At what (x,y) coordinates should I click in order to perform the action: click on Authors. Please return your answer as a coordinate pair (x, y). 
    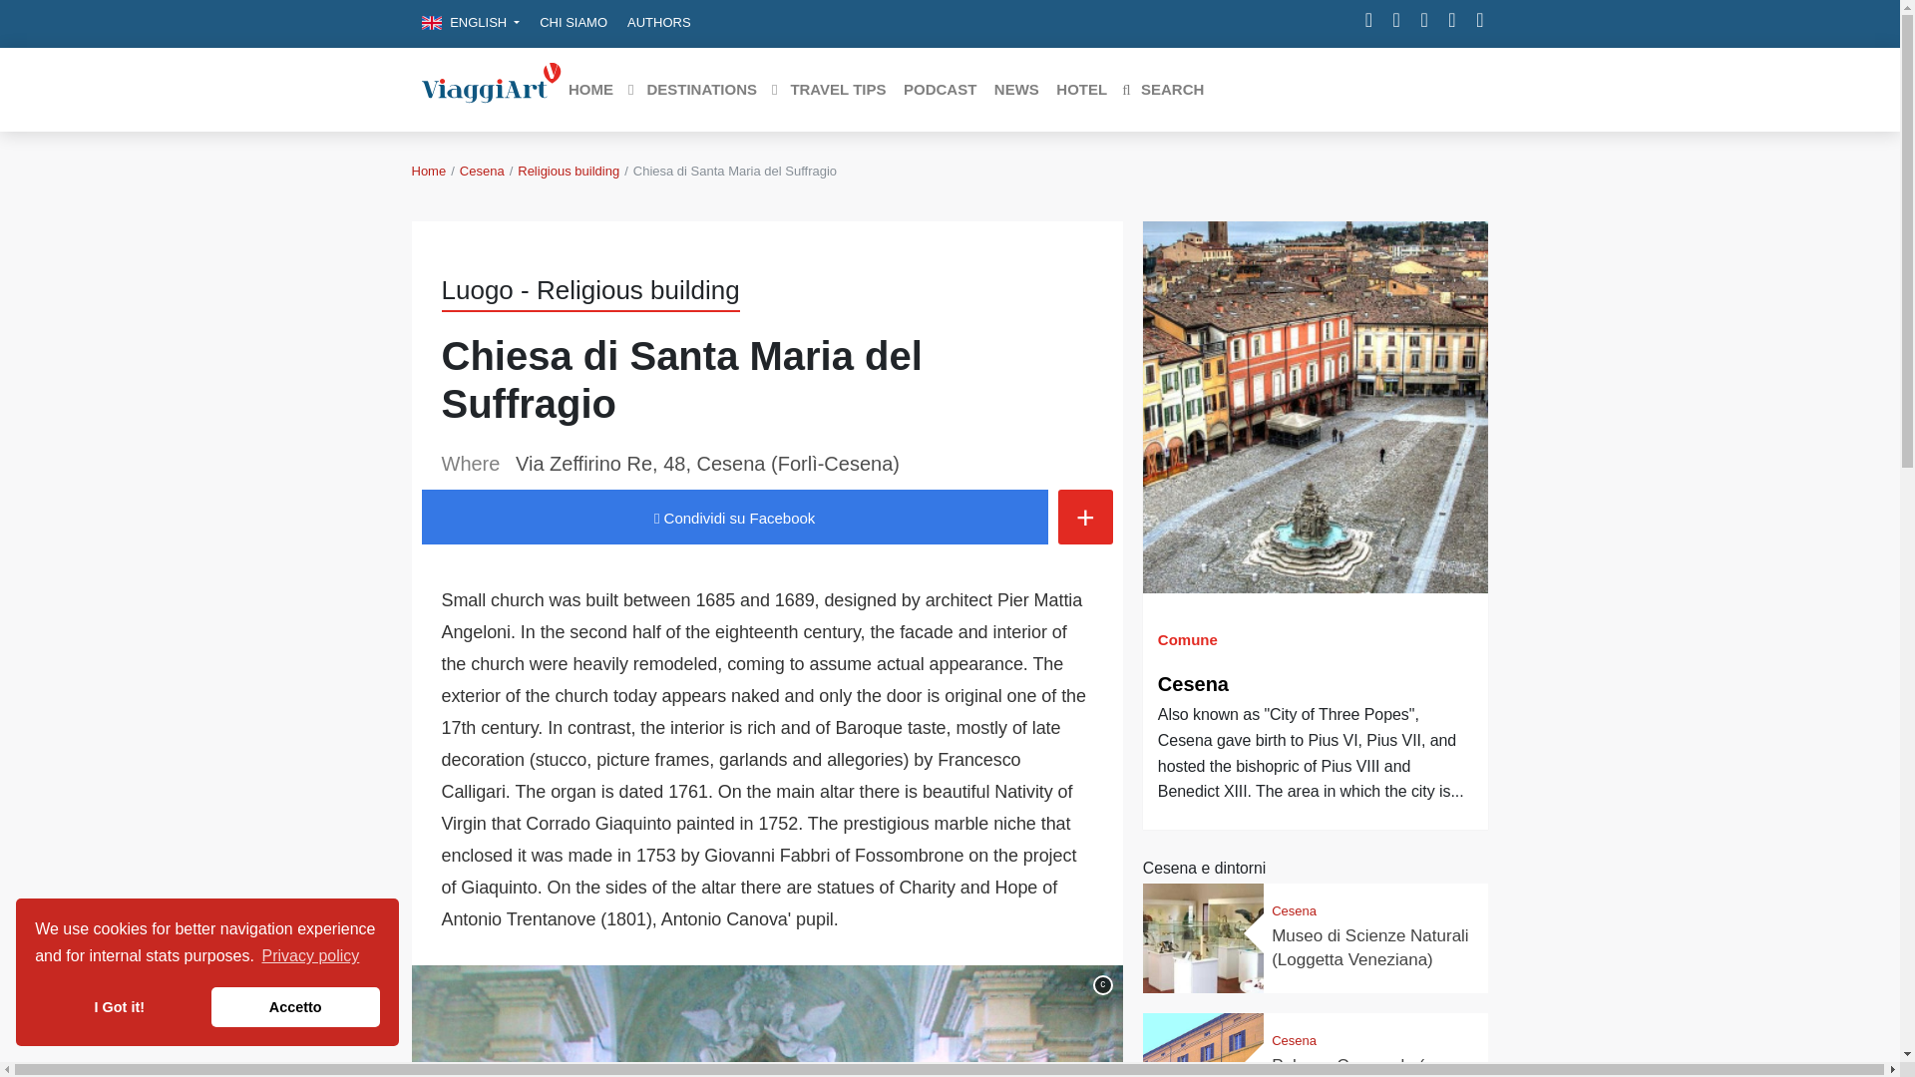
    Looking at the image, I should click on (658, 22).